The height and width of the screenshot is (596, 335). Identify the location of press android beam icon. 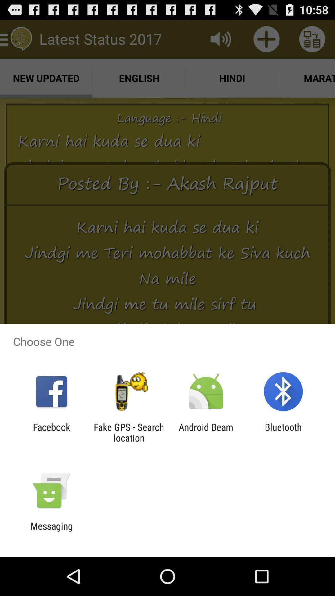
(206, 432).